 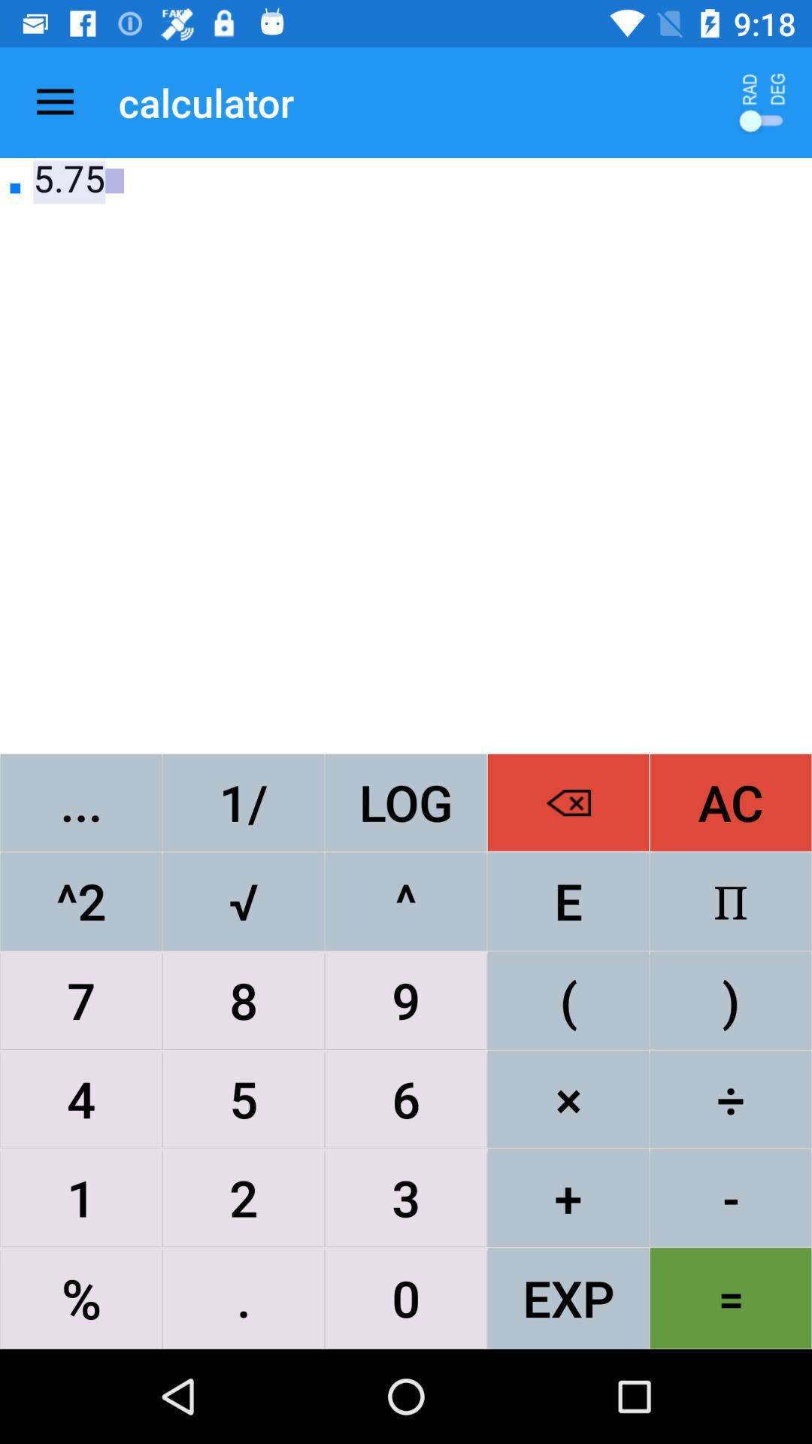 What do you see at coordinates (406, 802) in the screenshot?
I see `select the item to the right of the 1/ item` at bounding box center [406, 802].